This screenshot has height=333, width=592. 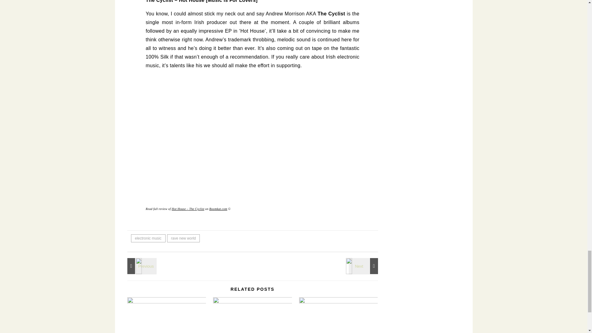 What do you see at coordinates (141, 266) in the screenshot?
I see `Exclusive: Stream Three Record Store Gay Tracks` at bounding box center [141, 266].